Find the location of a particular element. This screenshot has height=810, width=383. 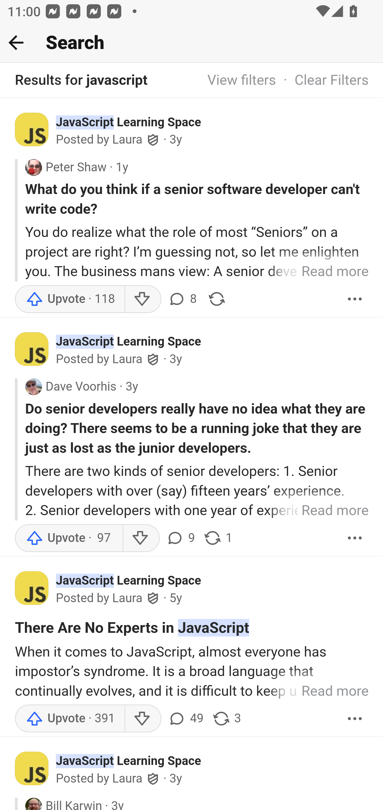

Downvote is located at coordinates (143, 299).